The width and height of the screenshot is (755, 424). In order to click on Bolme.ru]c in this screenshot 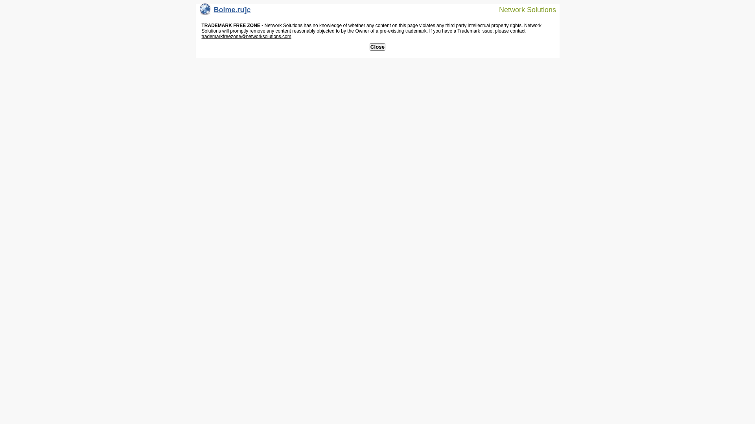, I will do `click(225, 12)`.